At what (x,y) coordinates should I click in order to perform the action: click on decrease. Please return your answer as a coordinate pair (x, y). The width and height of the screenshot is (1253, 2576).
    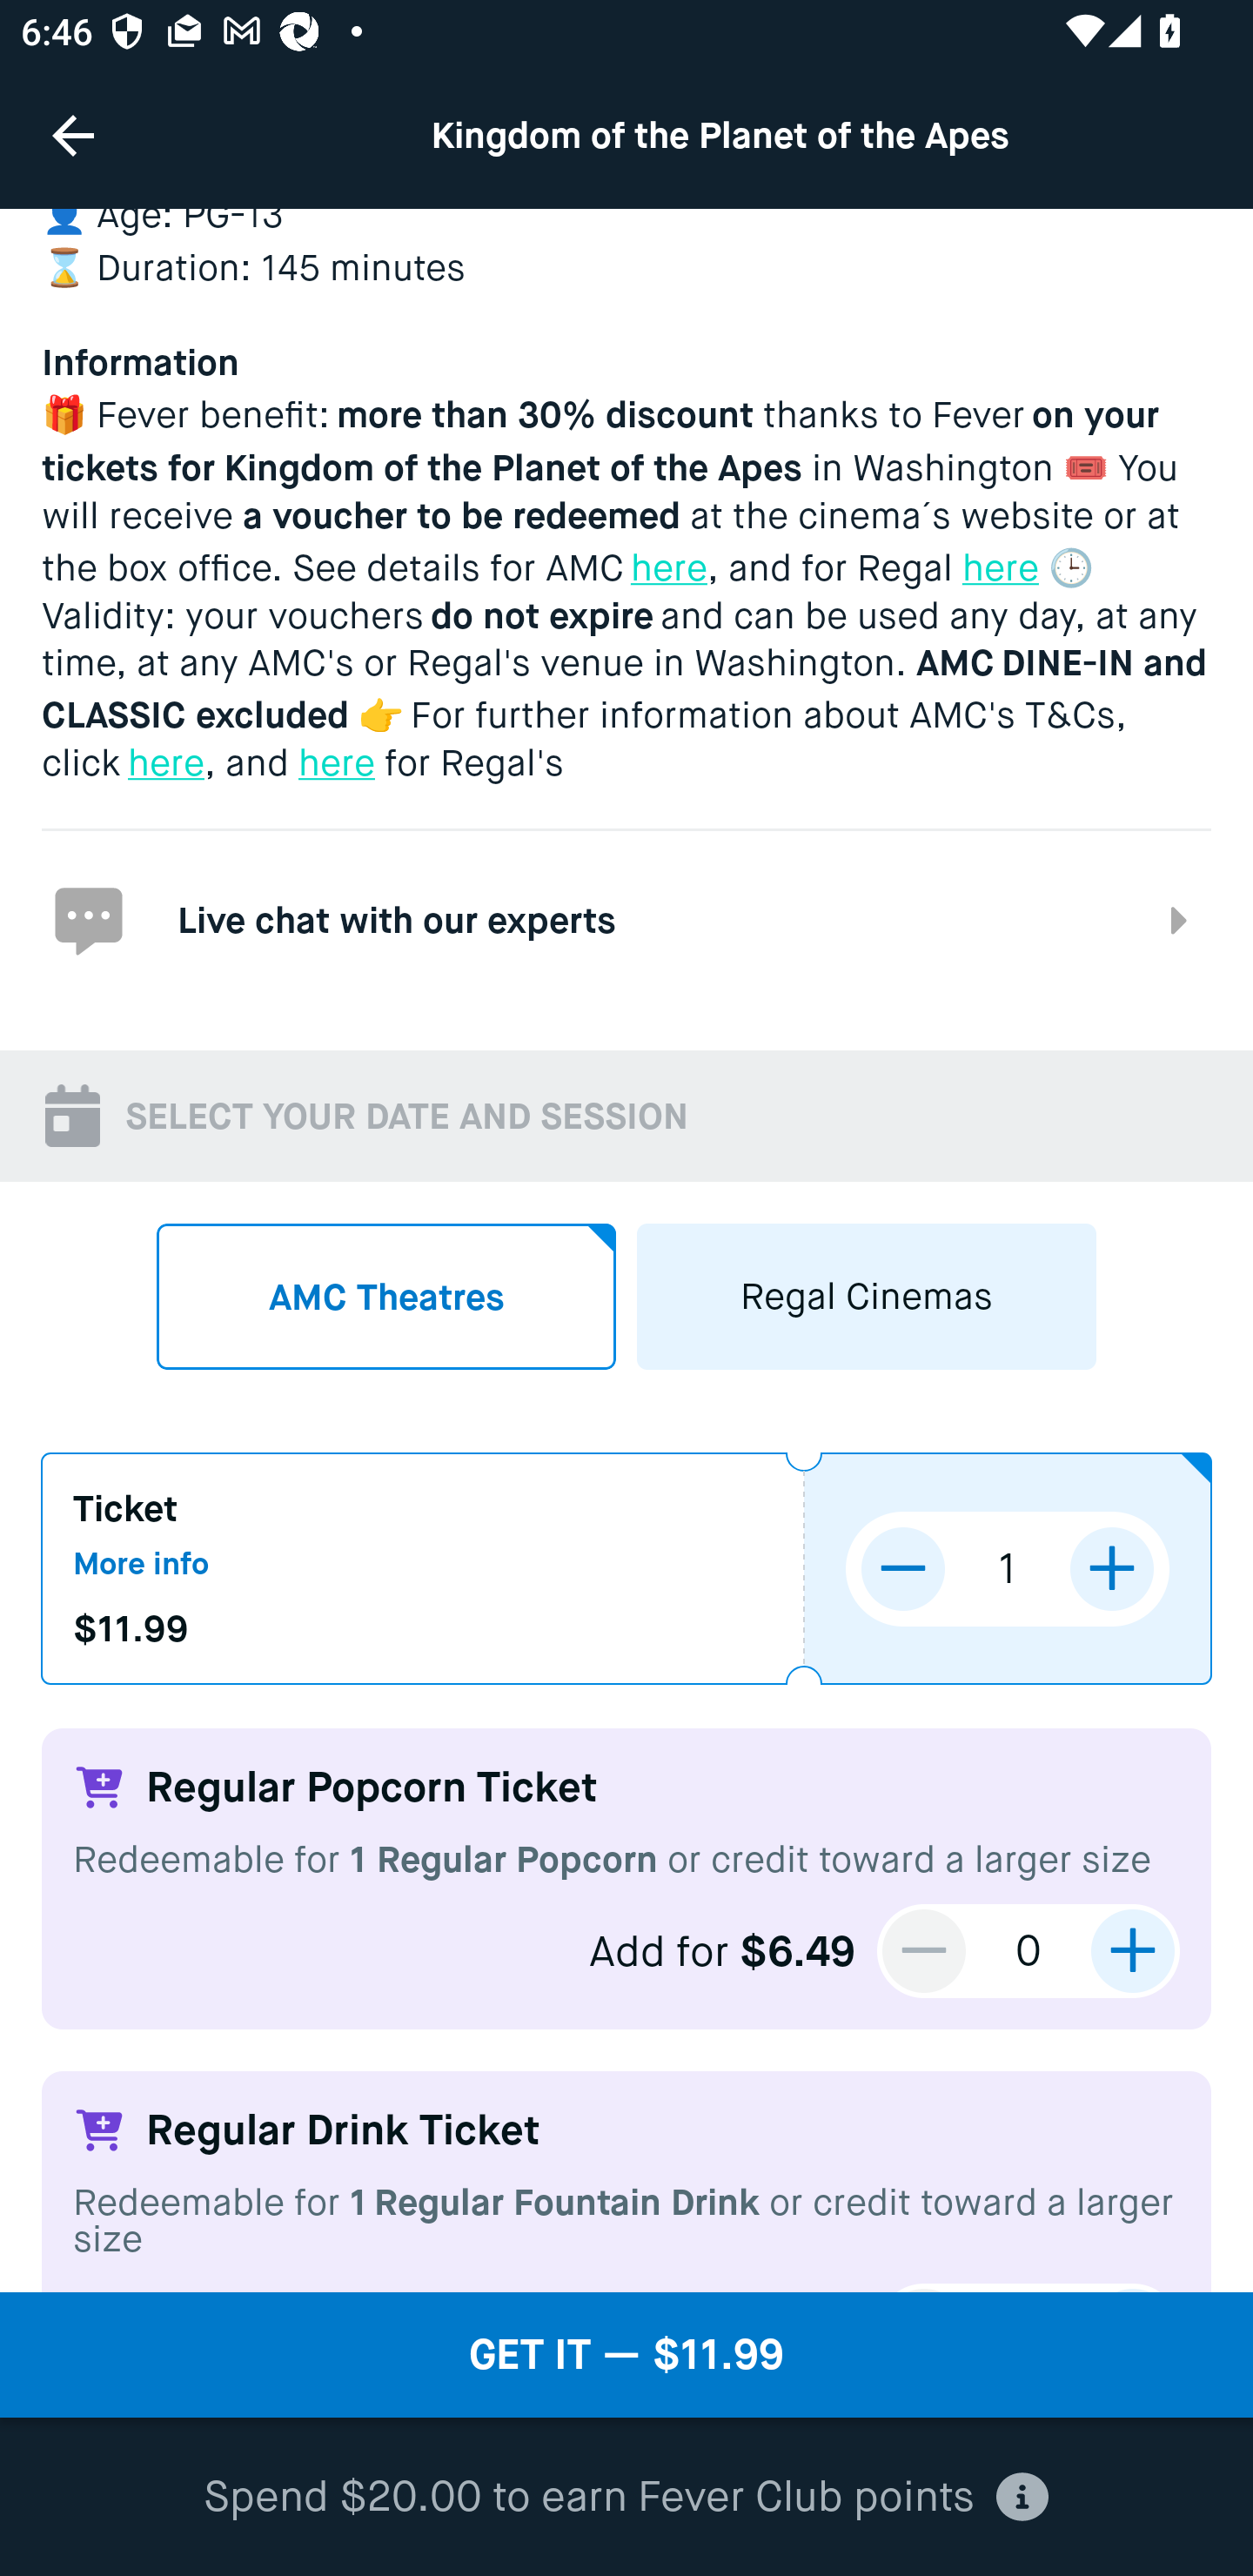
    Looking at the image, I should click on (903, 1568).